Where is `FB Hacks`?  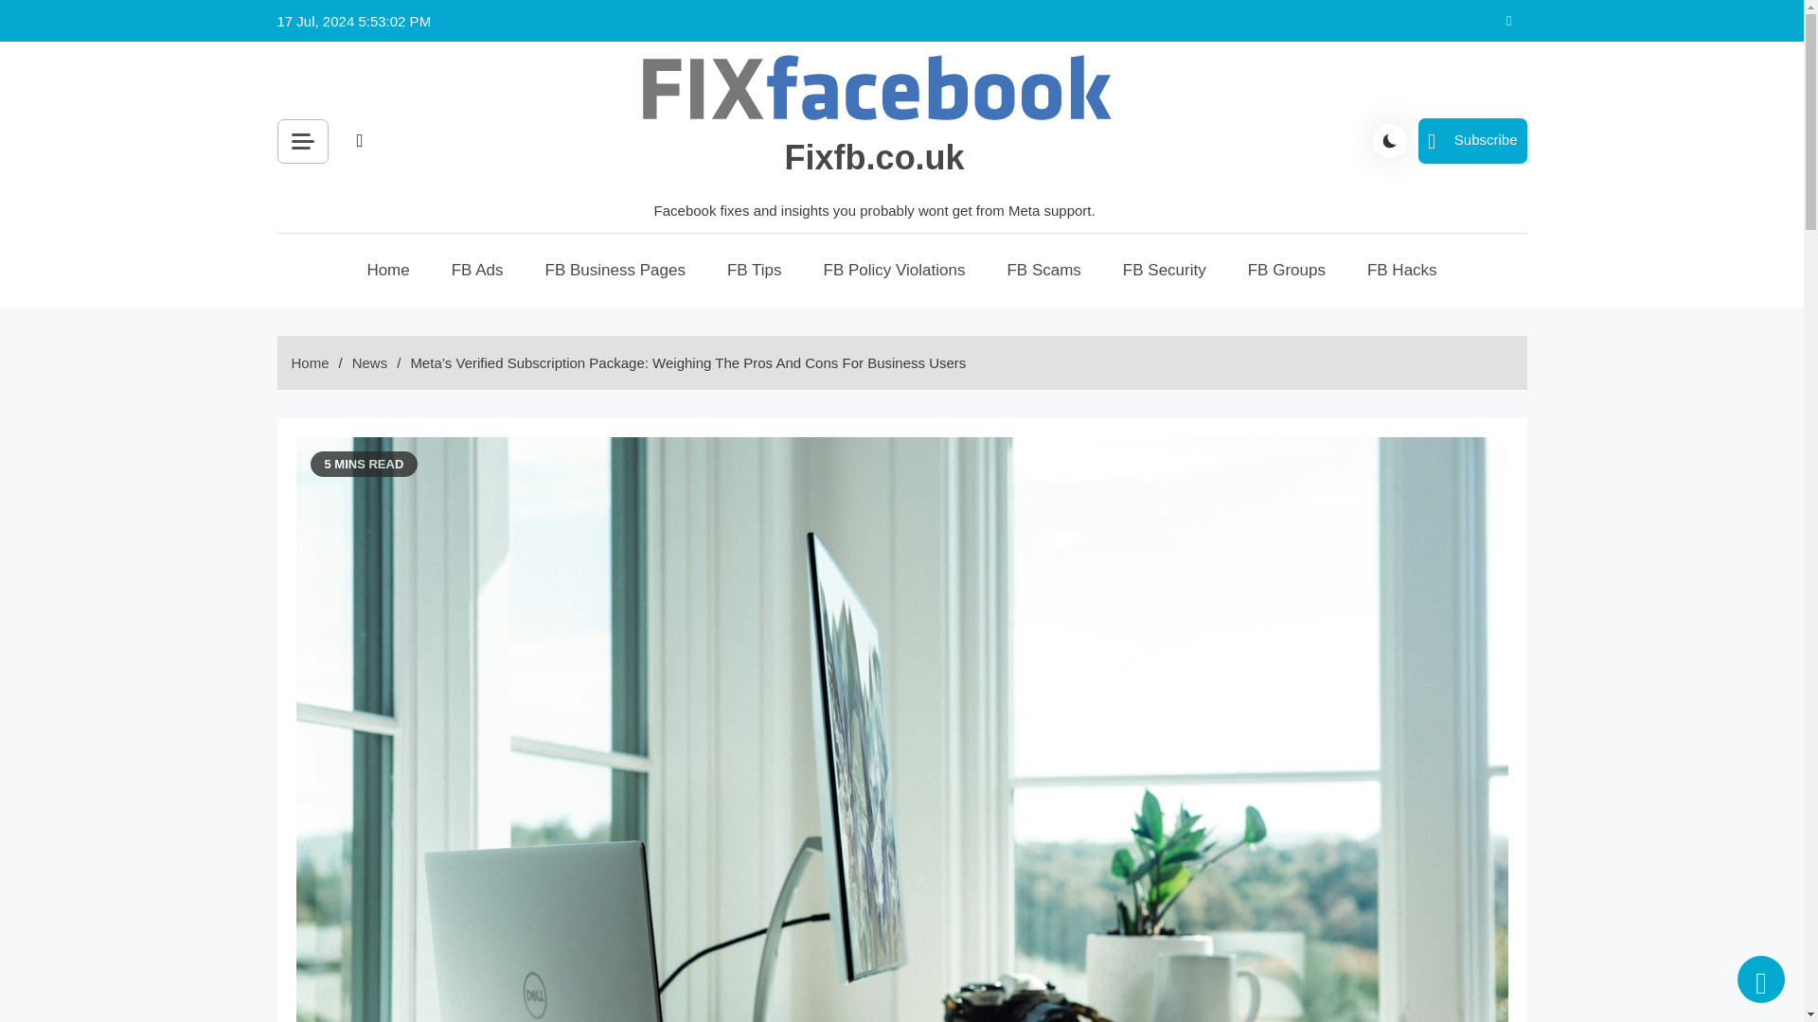 FB Hacks is located at coordinates (1401, 271).